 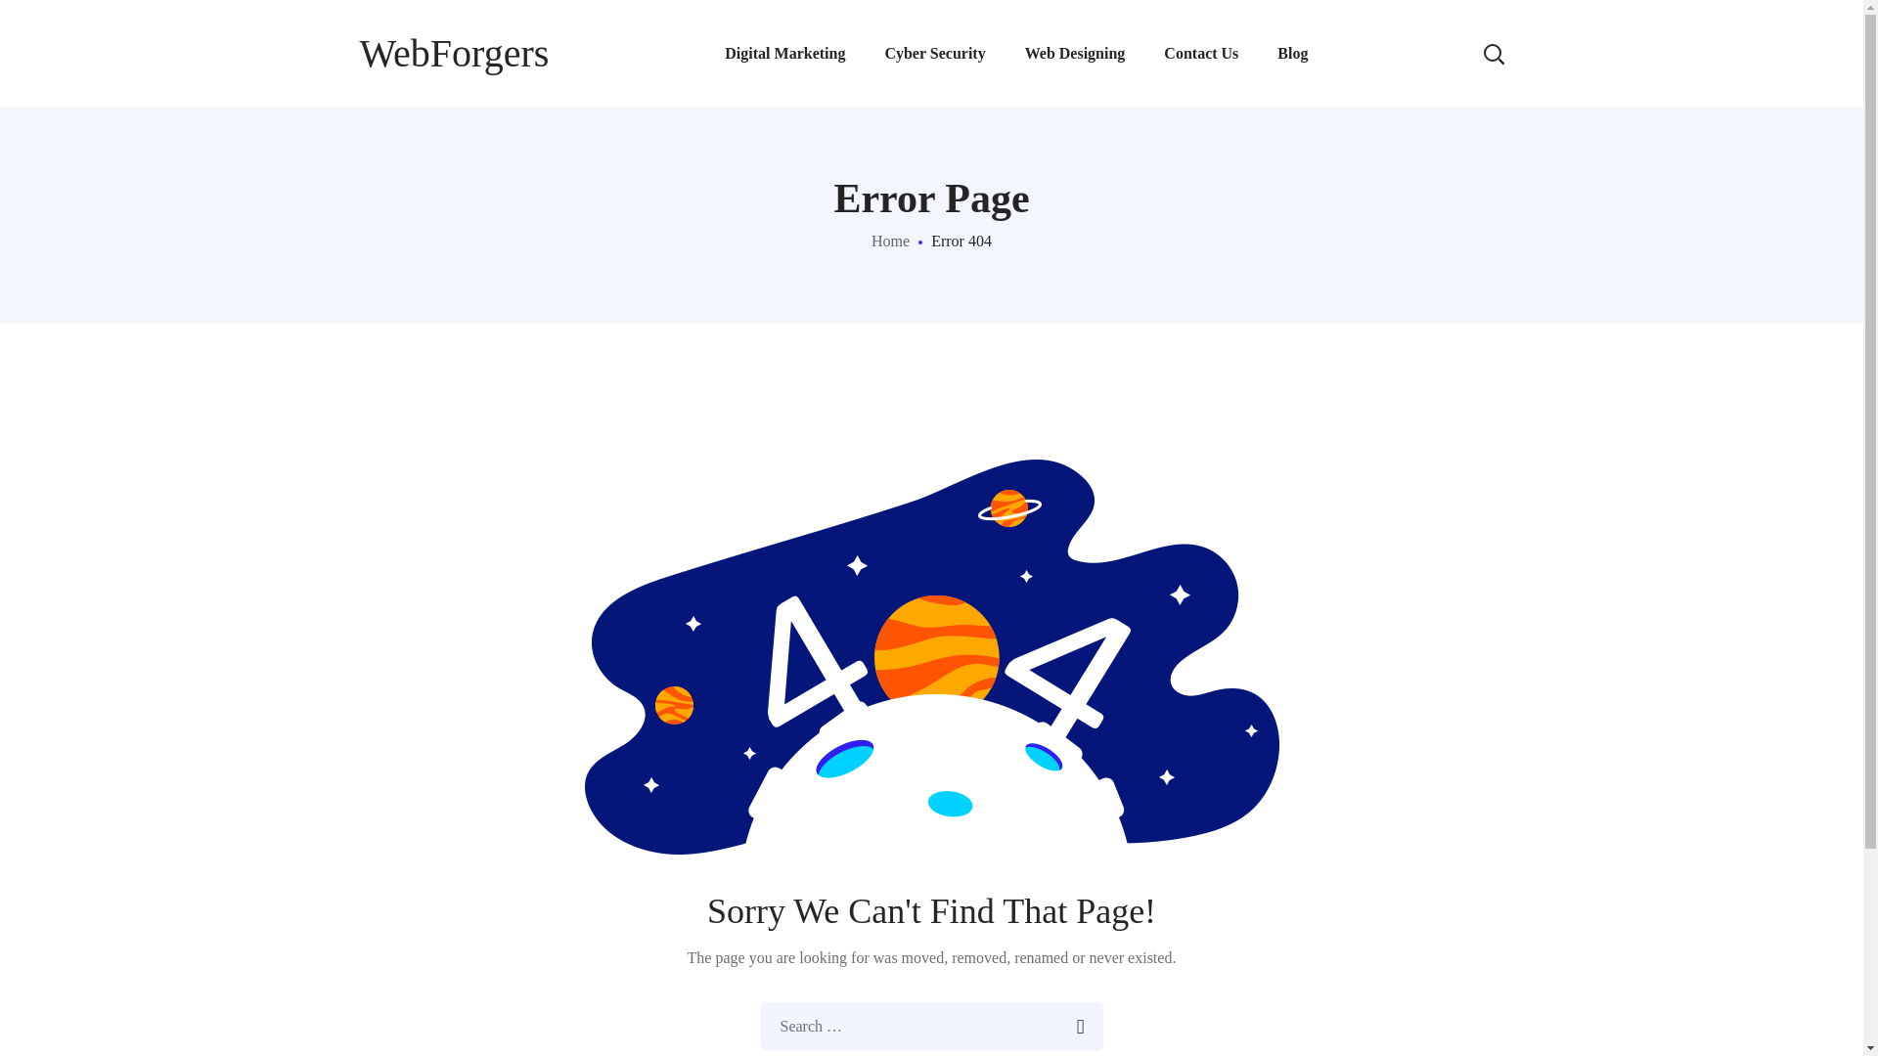 What do you see at coordinates (455, 53) in the screenshot?
I see `WebForgers` at bounding box center [455, 53].